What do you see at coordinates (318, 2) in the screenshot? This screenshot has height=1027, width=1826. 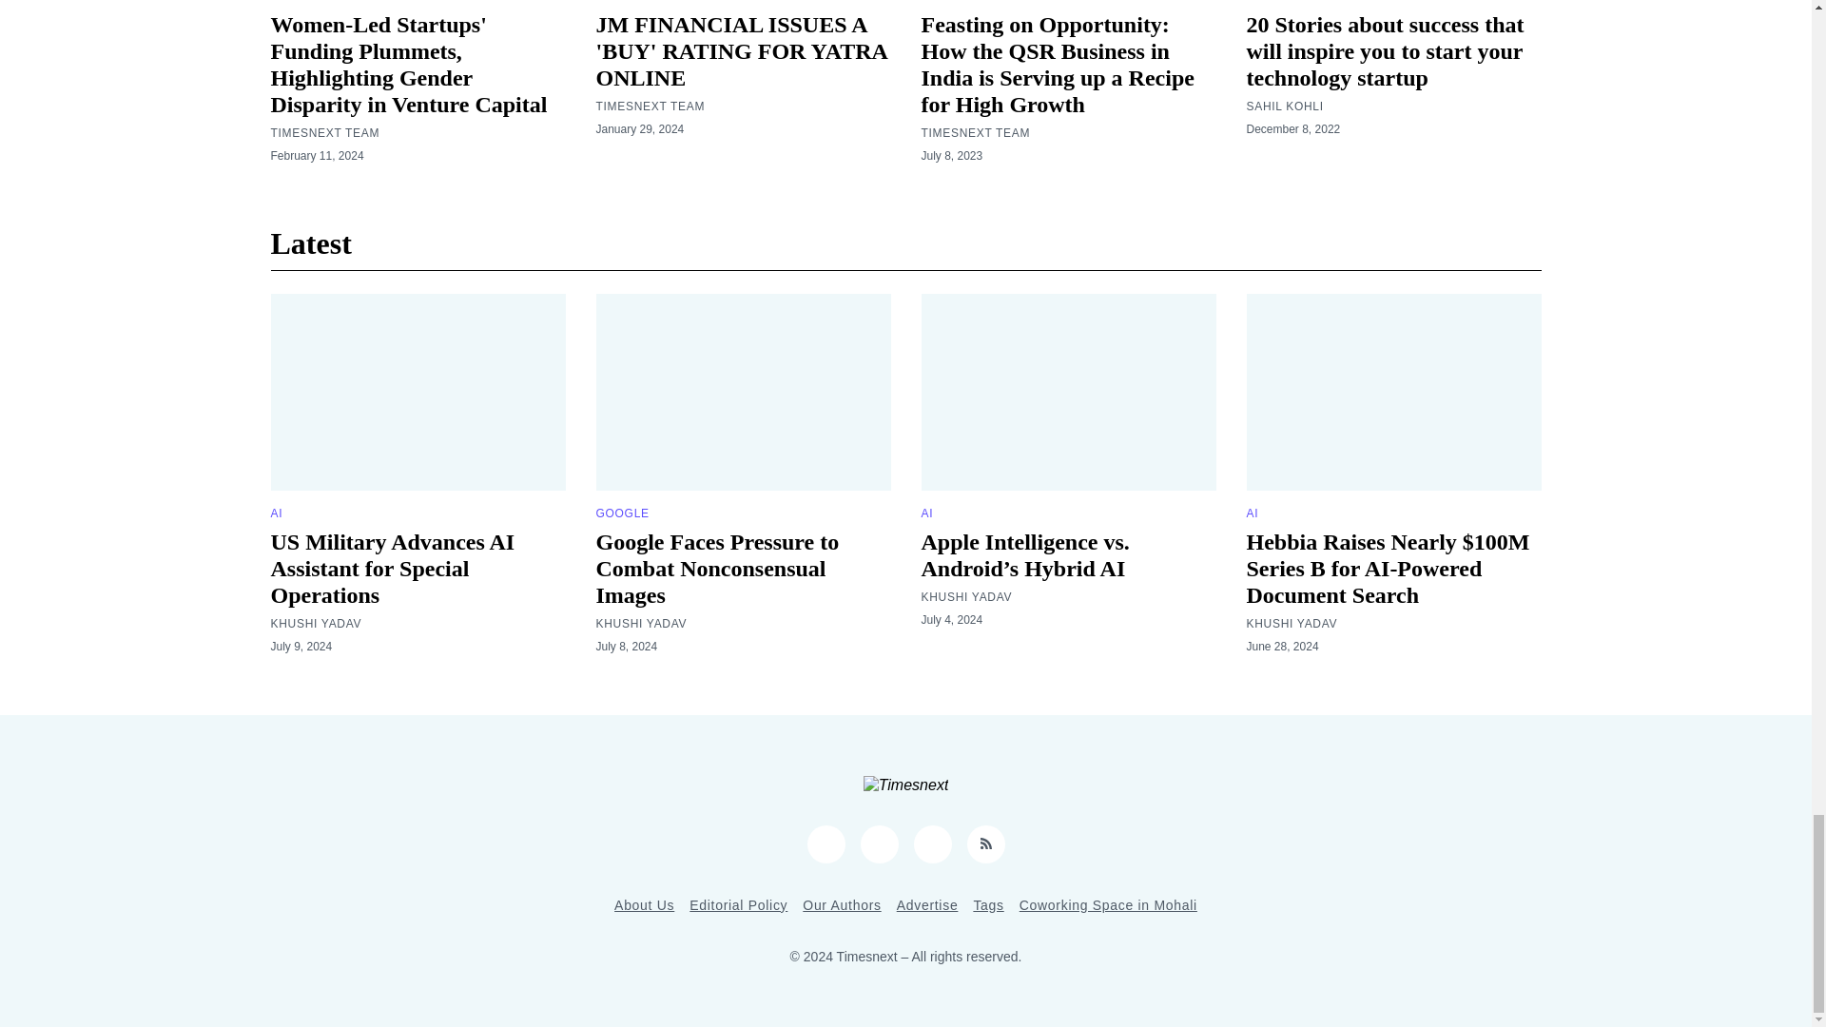 I see `STARTUP NEWS` at bounding box center [318, 2].